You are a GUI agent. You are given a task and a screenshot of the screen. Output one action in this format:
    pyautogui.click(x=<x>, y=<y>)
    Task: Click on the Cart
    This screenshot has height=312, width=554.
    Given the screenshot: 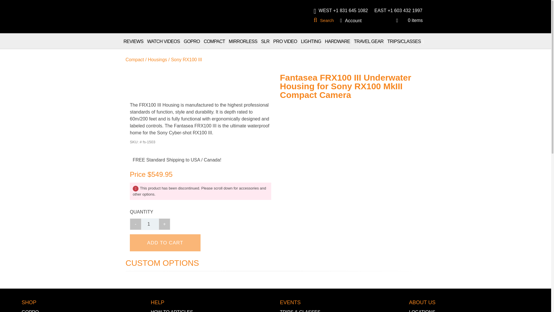 What is the action you would take?
    pyautogui.click(x=409, y=20)
    